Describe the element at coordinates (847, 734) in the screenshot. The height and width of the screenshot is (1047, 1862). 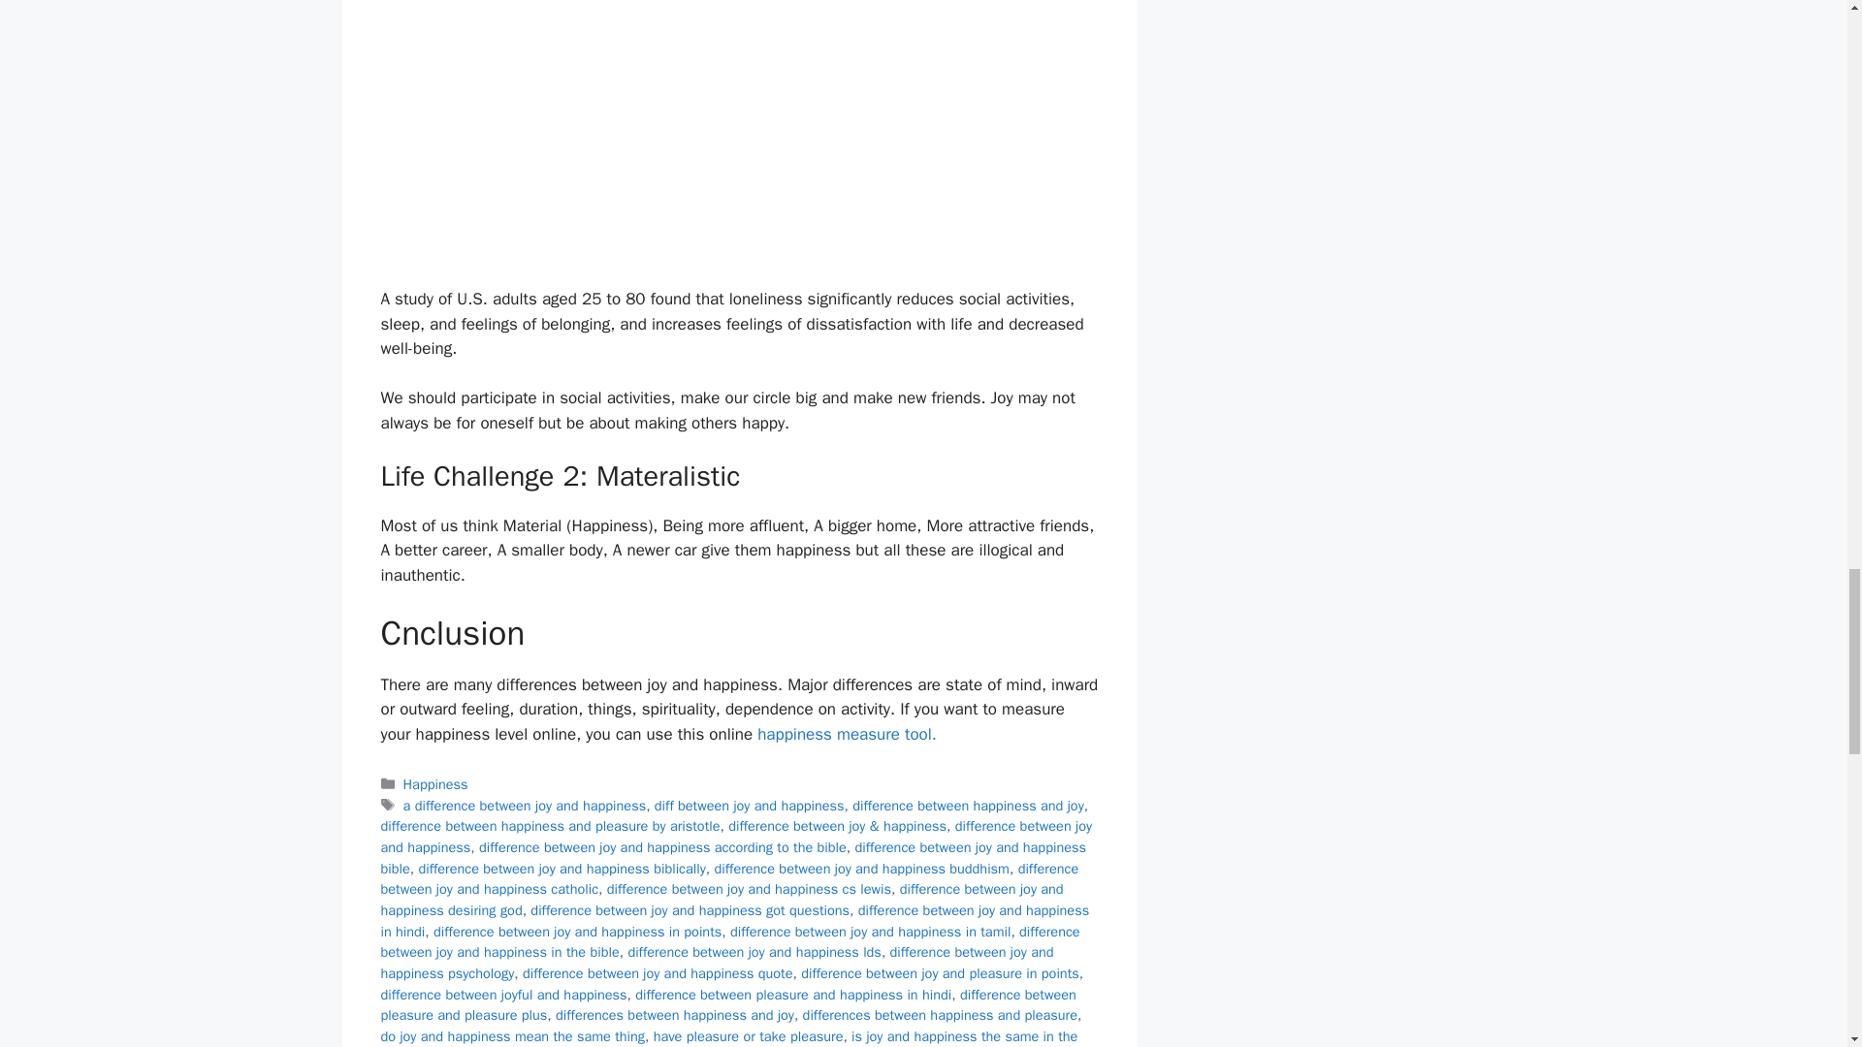
I see `happiness measure tool.` at that location.